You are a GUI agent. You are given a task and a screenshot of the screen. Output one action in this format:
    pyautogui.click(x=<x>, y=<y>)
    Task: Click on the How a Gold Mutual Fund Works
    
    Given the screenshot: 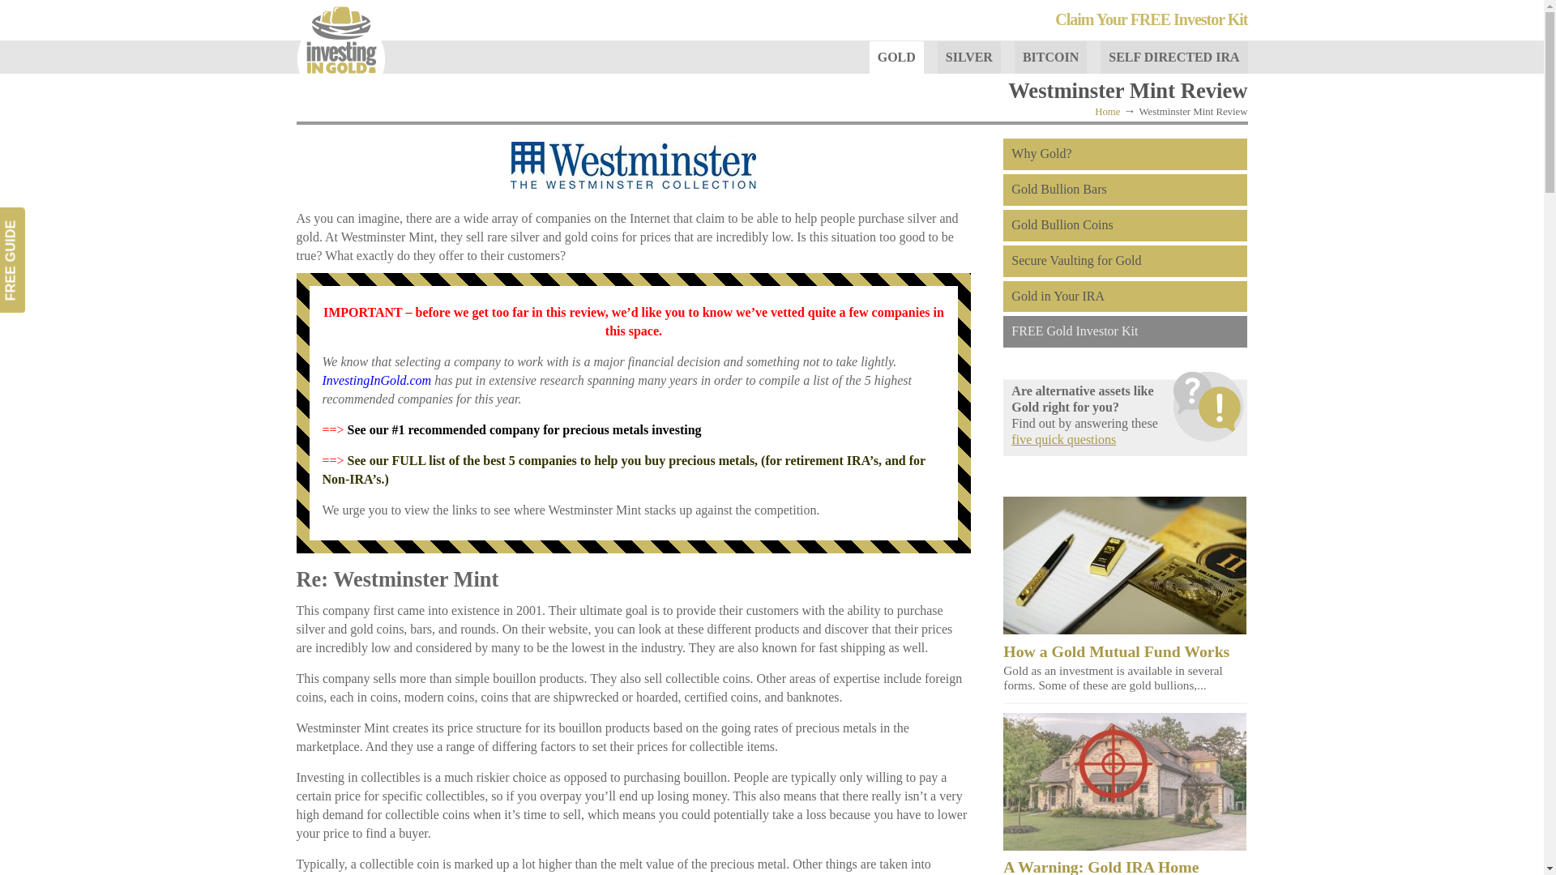 What is the action you would take?
    pyautogui.click(x=1116, y=651)
    